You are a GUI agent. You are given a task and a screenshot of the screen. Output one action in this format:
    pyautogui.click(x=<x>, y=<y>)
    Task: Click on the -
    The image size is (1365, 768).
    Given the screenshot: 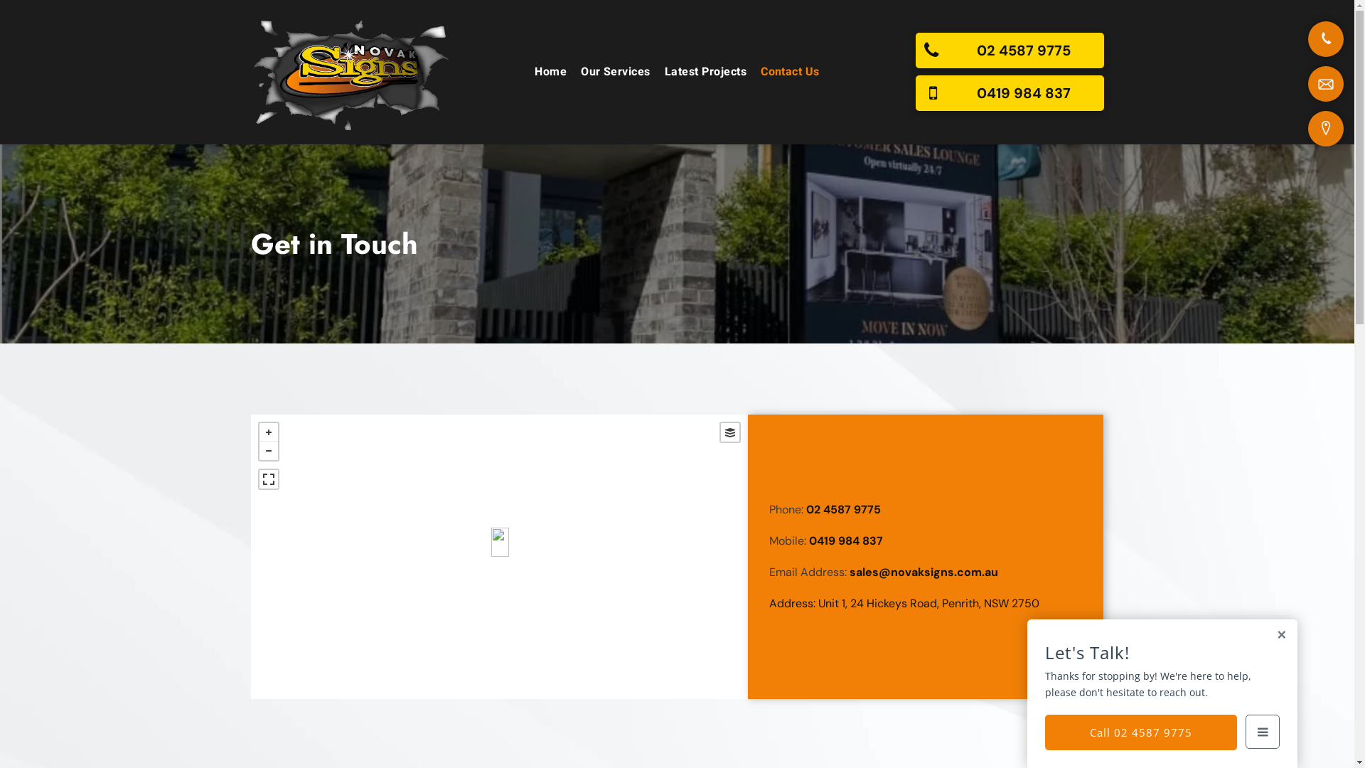 What is the action you would take?
    pyautogui.click(x=268, y=451)
    